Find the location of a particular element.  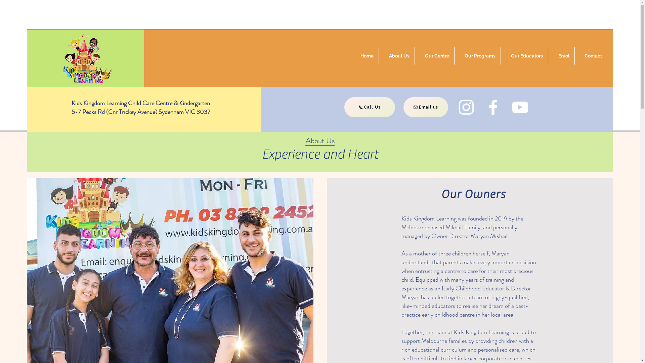

Email us is located at coordinates (425, 107).